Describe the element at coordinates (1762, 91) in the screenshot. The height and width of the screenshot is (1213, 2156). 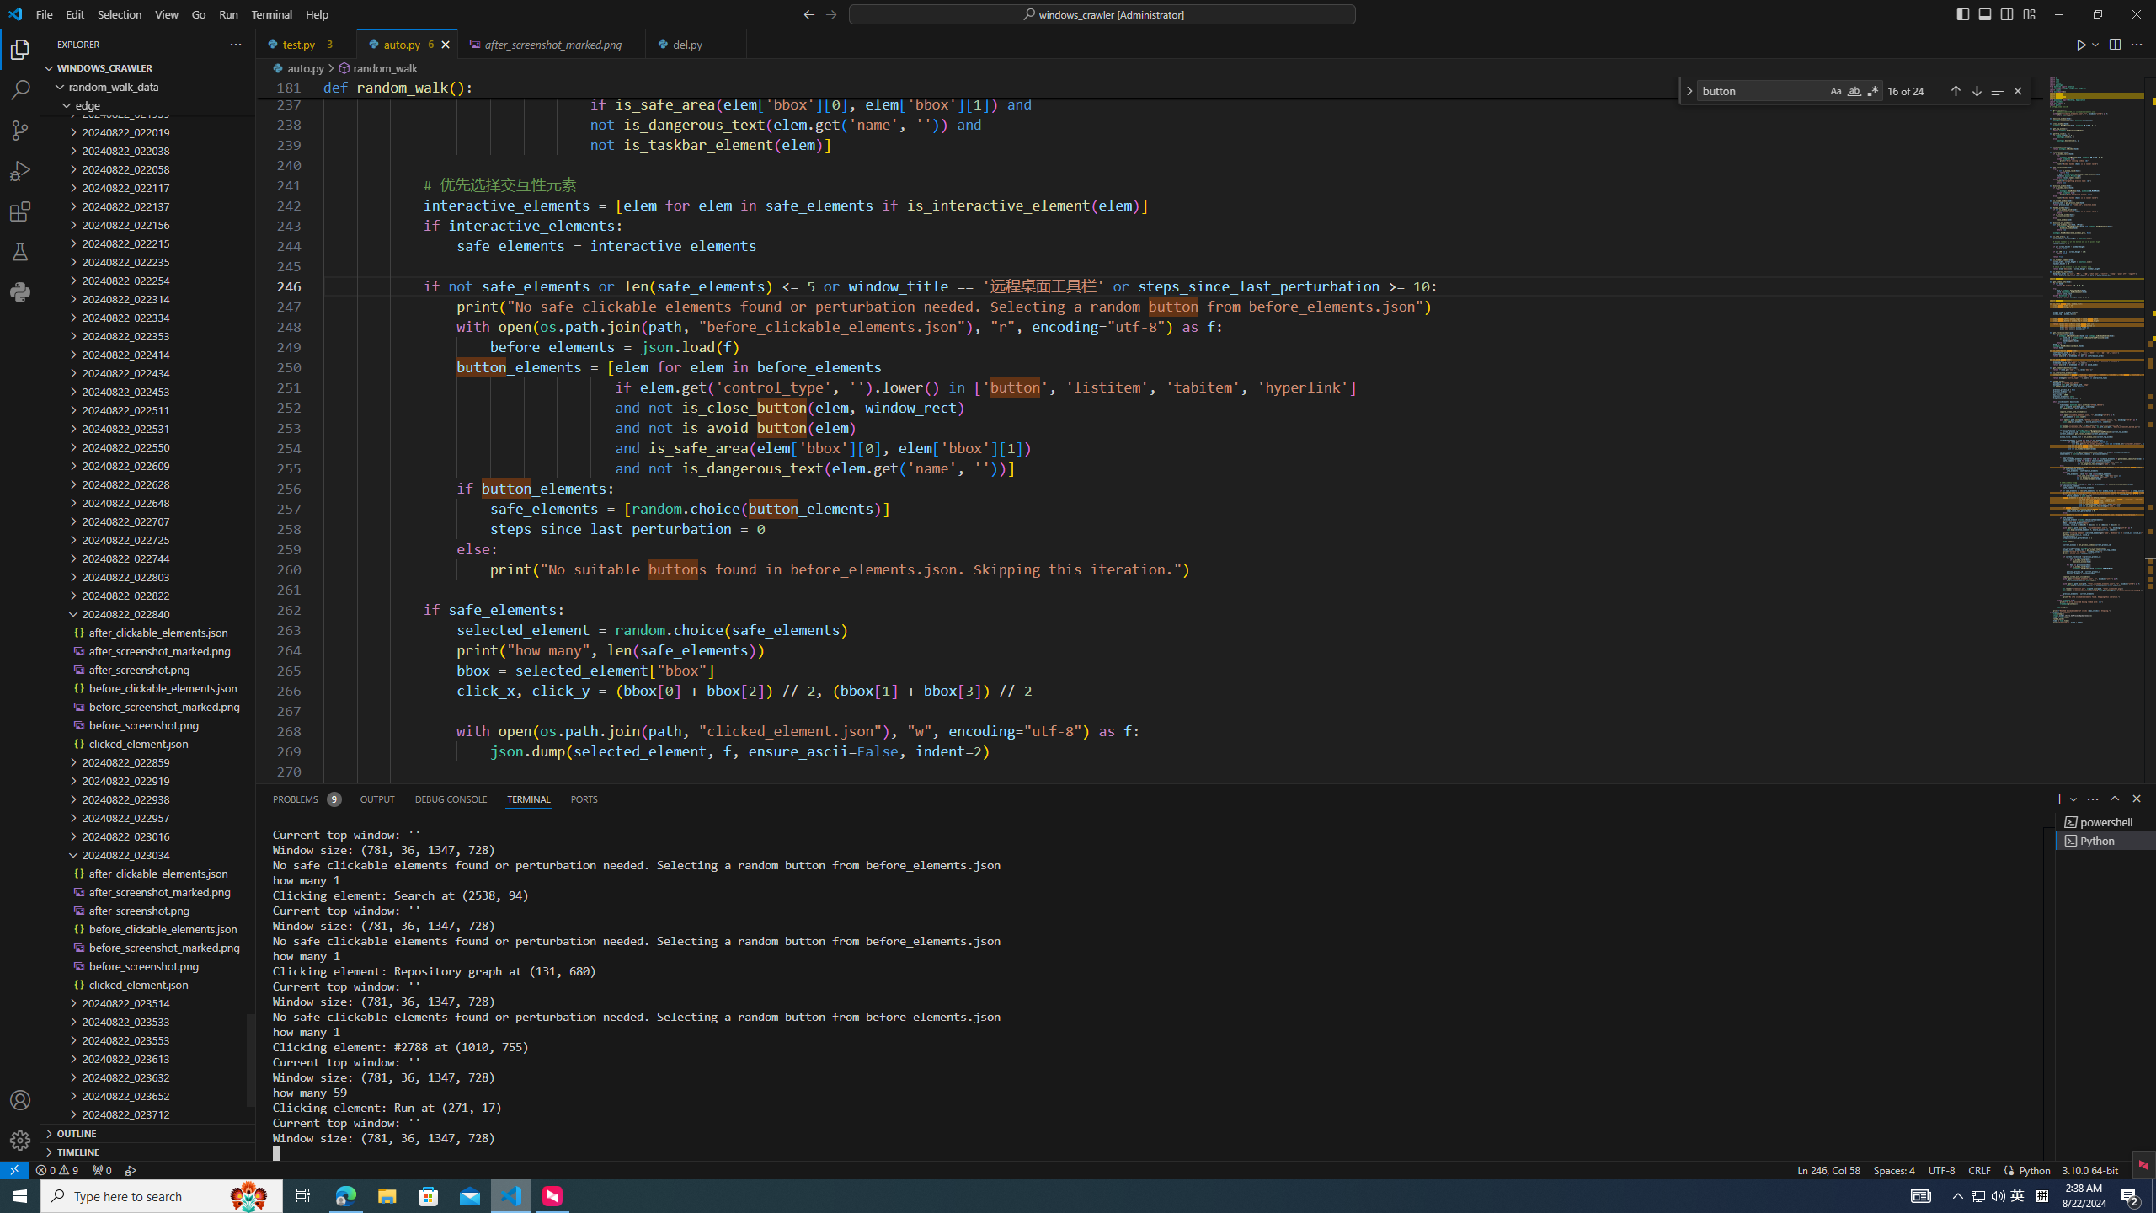
I see `Find` at that location.